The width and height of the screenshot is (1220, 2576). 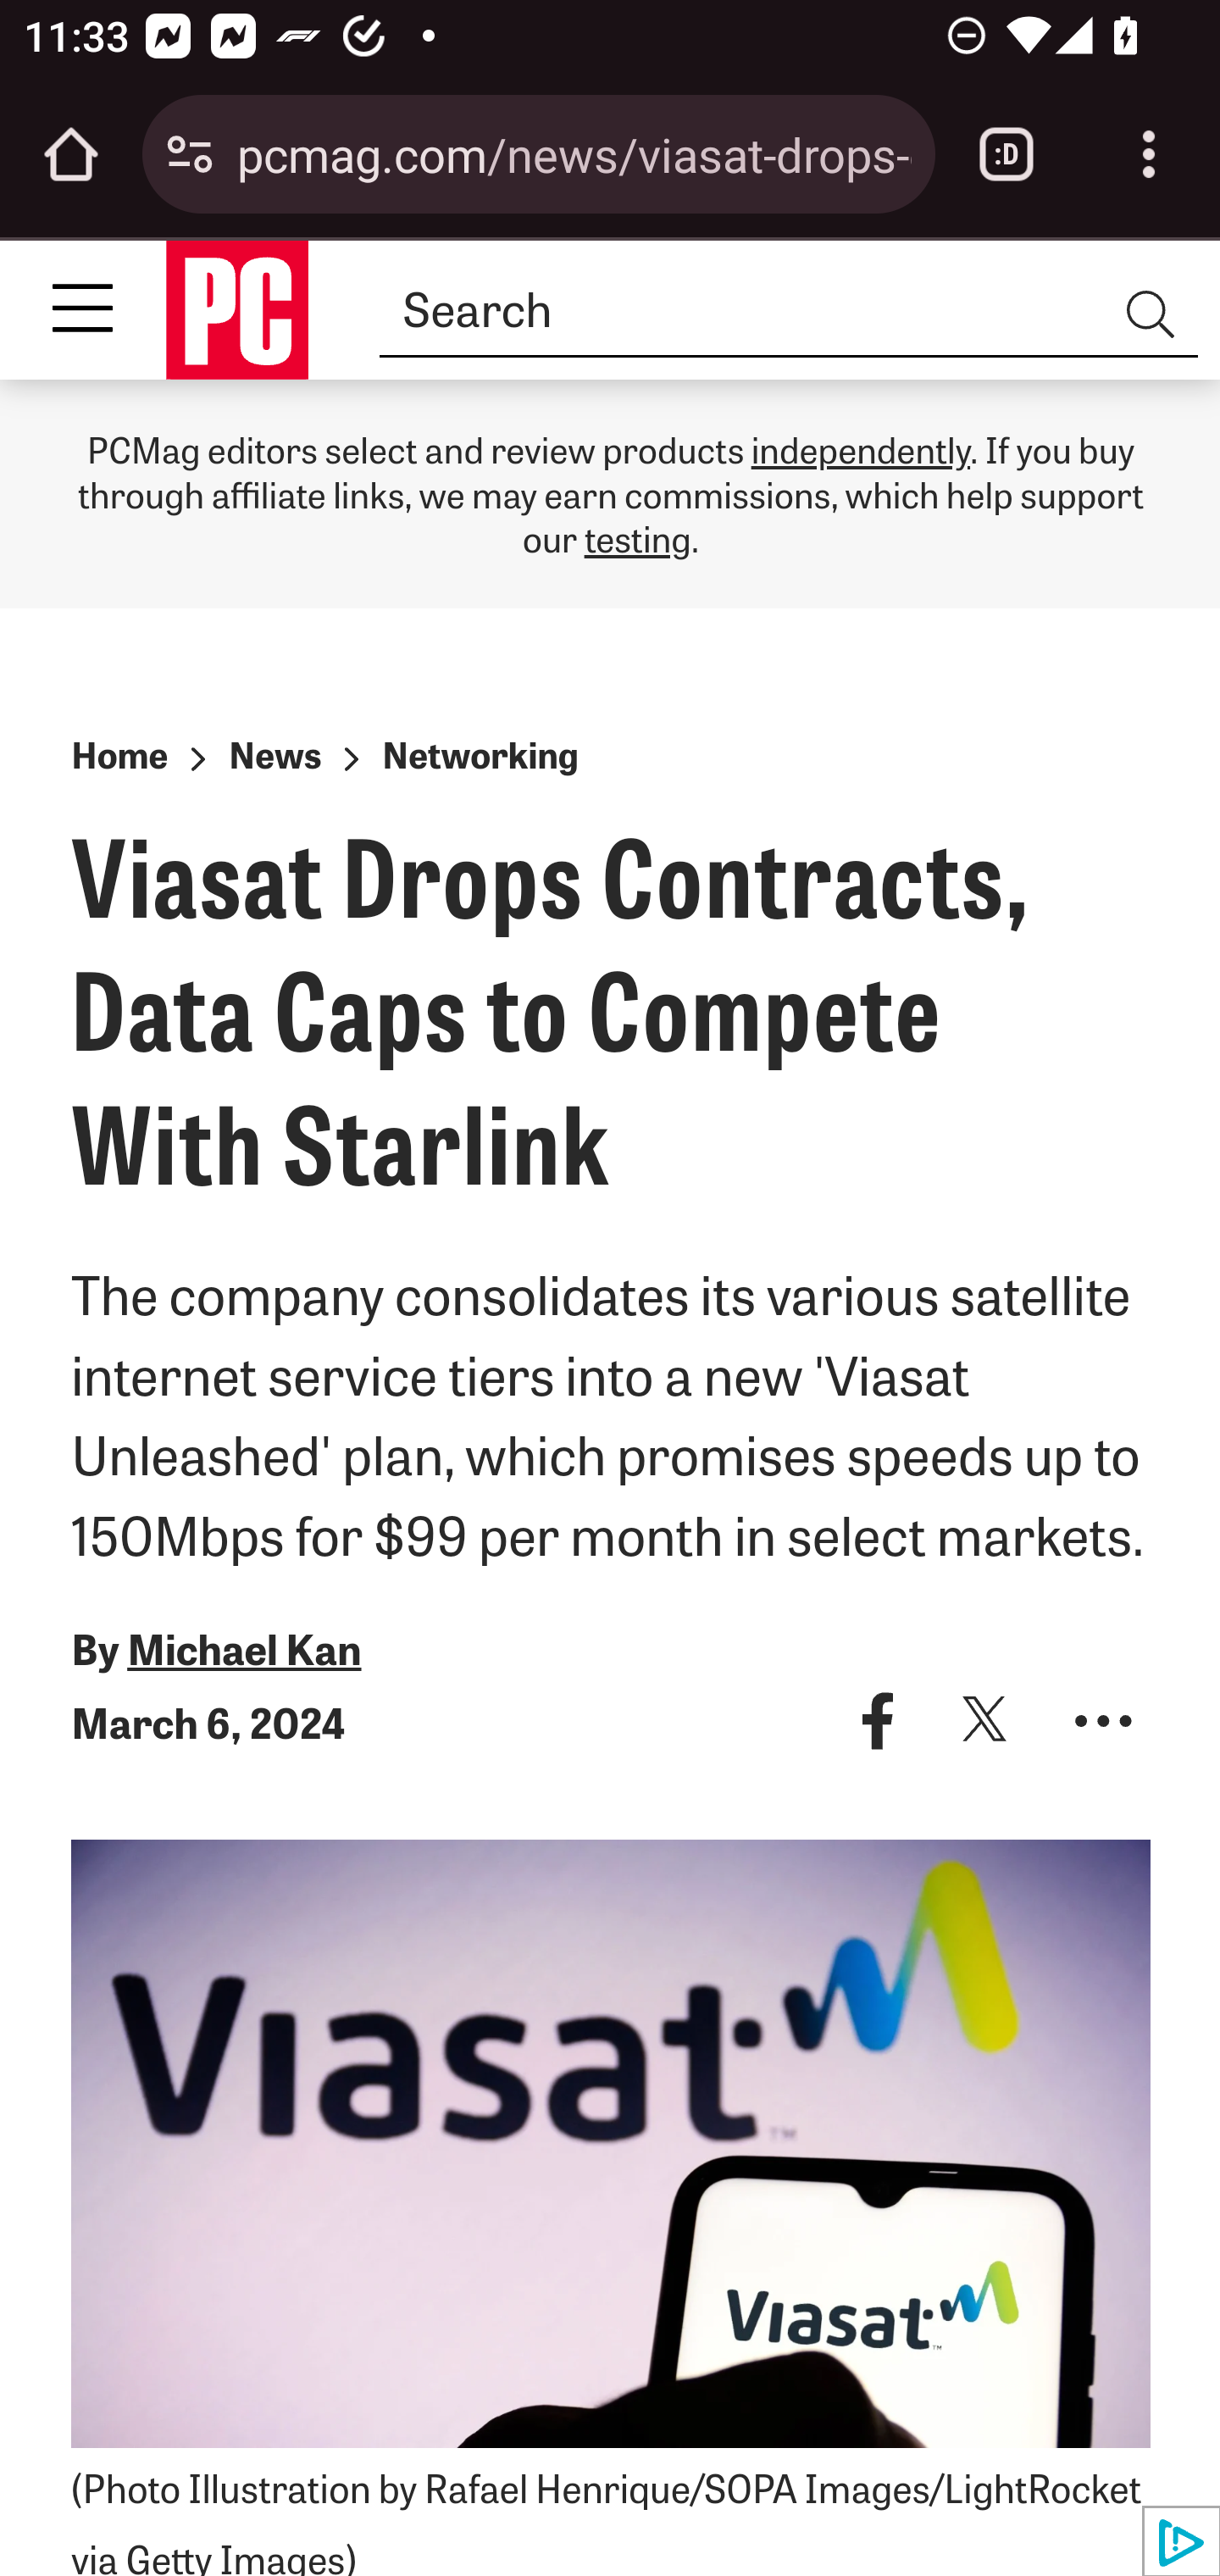 I want to click on Home, so click(x=119, y=753).